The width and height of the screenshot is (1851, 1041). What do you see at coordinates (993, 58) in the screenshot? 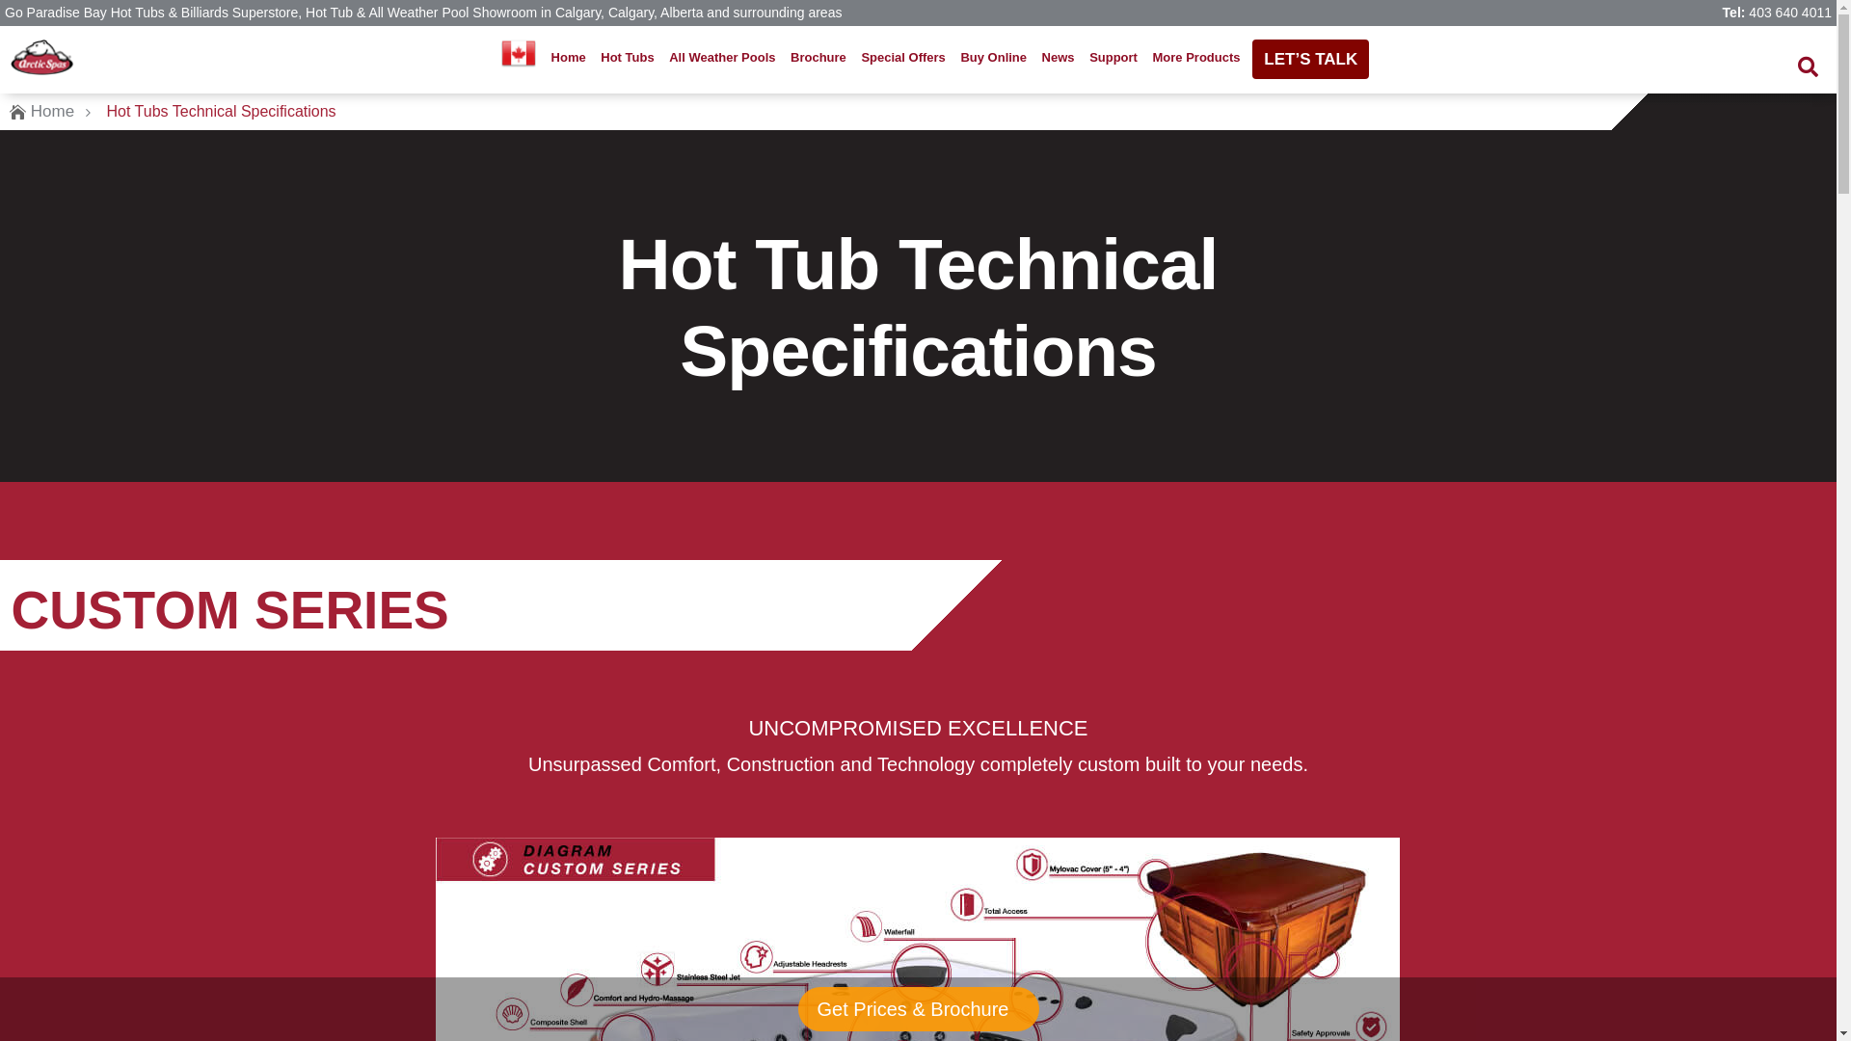
I see `Buy Online` at bounding box center [993, 58].